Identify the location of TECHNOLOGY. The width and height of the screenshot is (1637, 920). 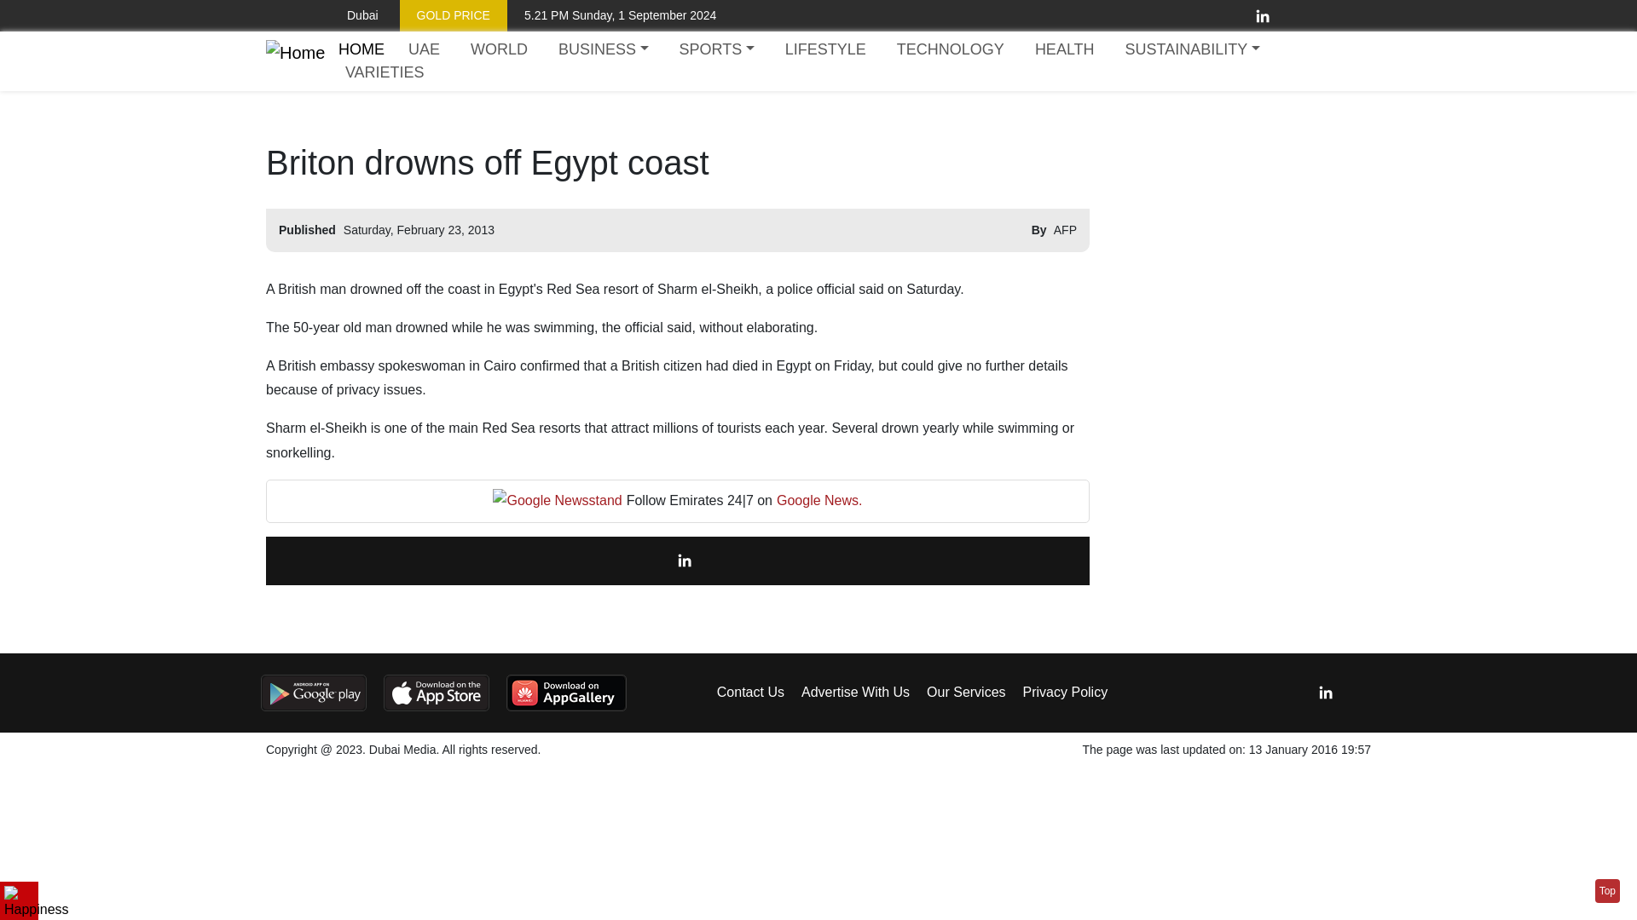
(951, 49).